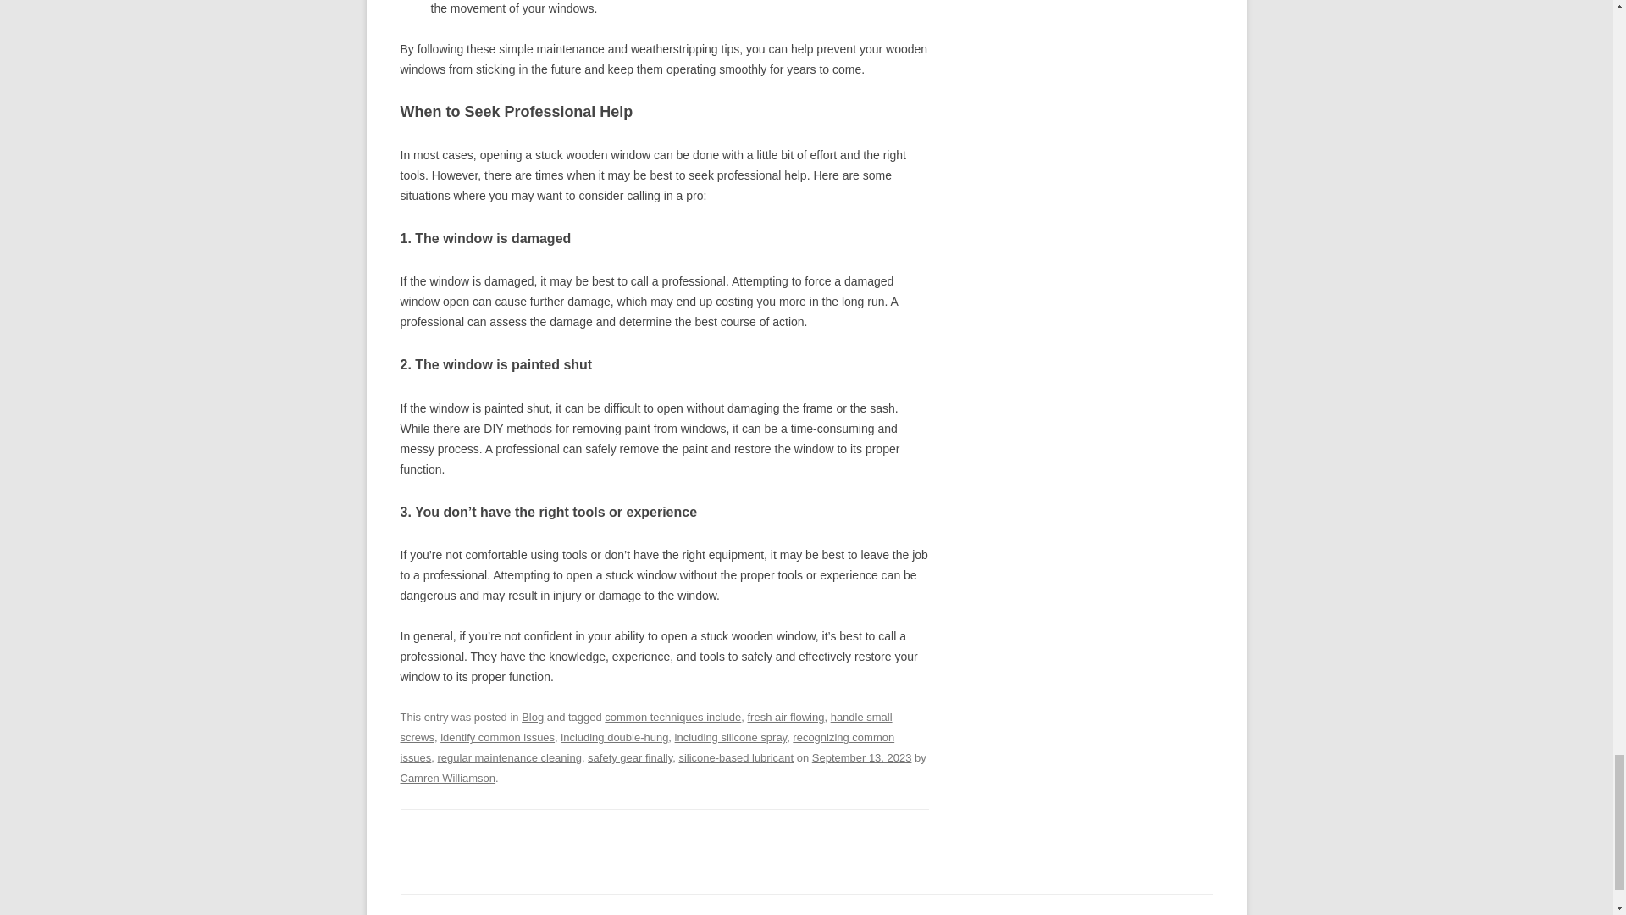 This screenshot has height=915, width=1626. I want to click on Blog, so click(532, 717).